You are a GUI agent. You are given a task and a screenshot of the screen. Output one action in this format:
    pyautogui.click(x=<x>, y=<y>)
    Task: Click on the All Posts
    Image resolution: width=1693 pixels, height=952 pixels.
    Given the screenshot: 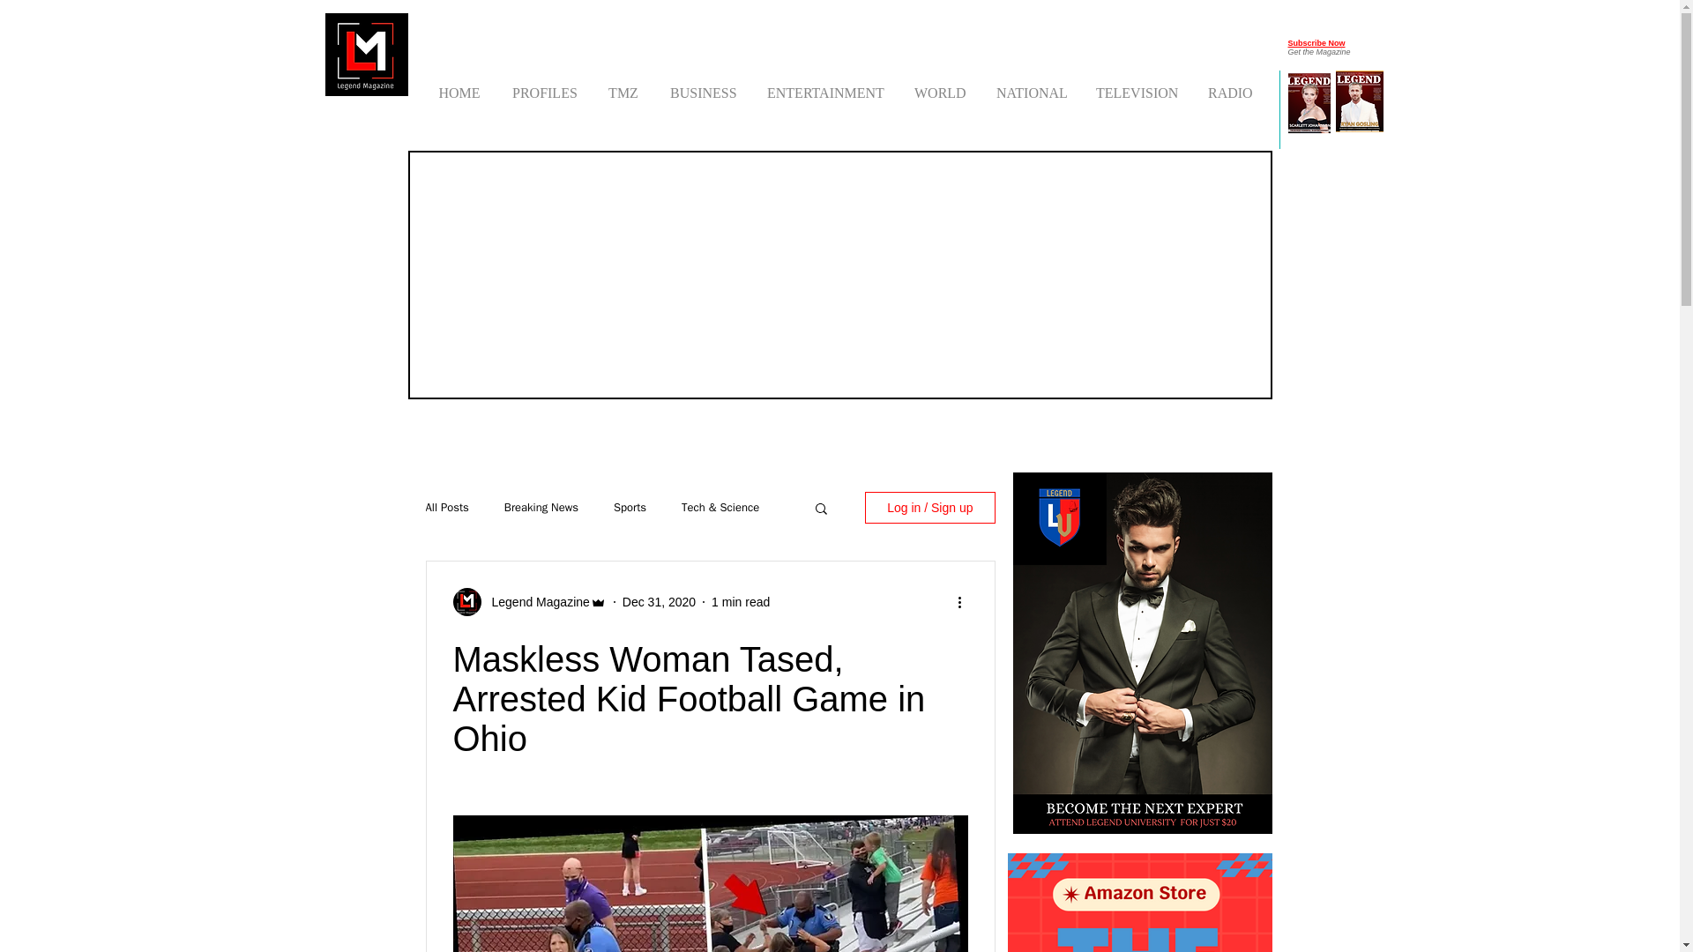 What is the action you would take?
    pyautogui.click(x=446, y=508)
    